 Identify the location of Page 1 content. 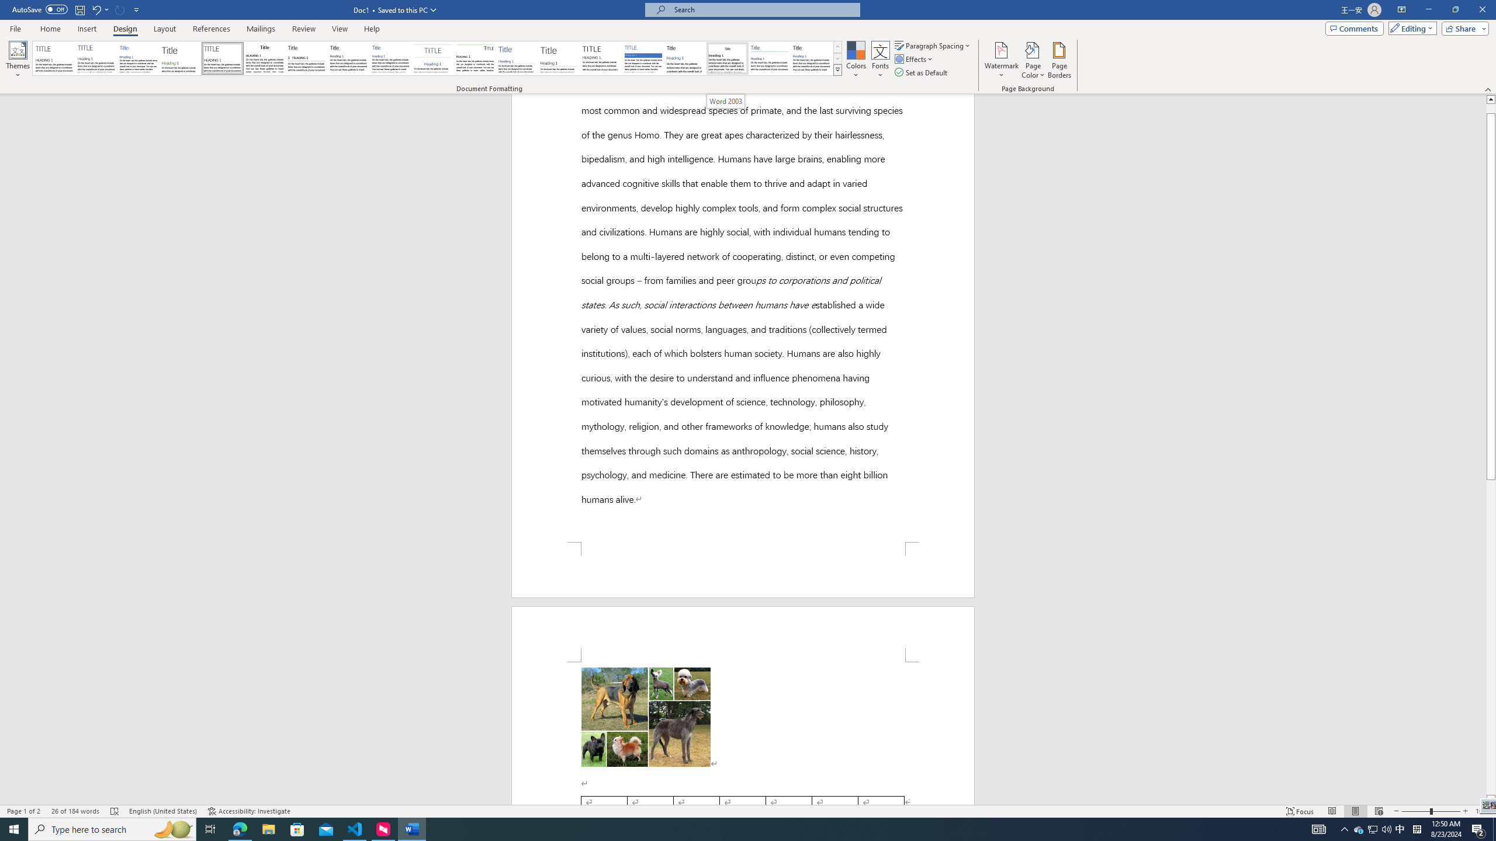
(743, 413).